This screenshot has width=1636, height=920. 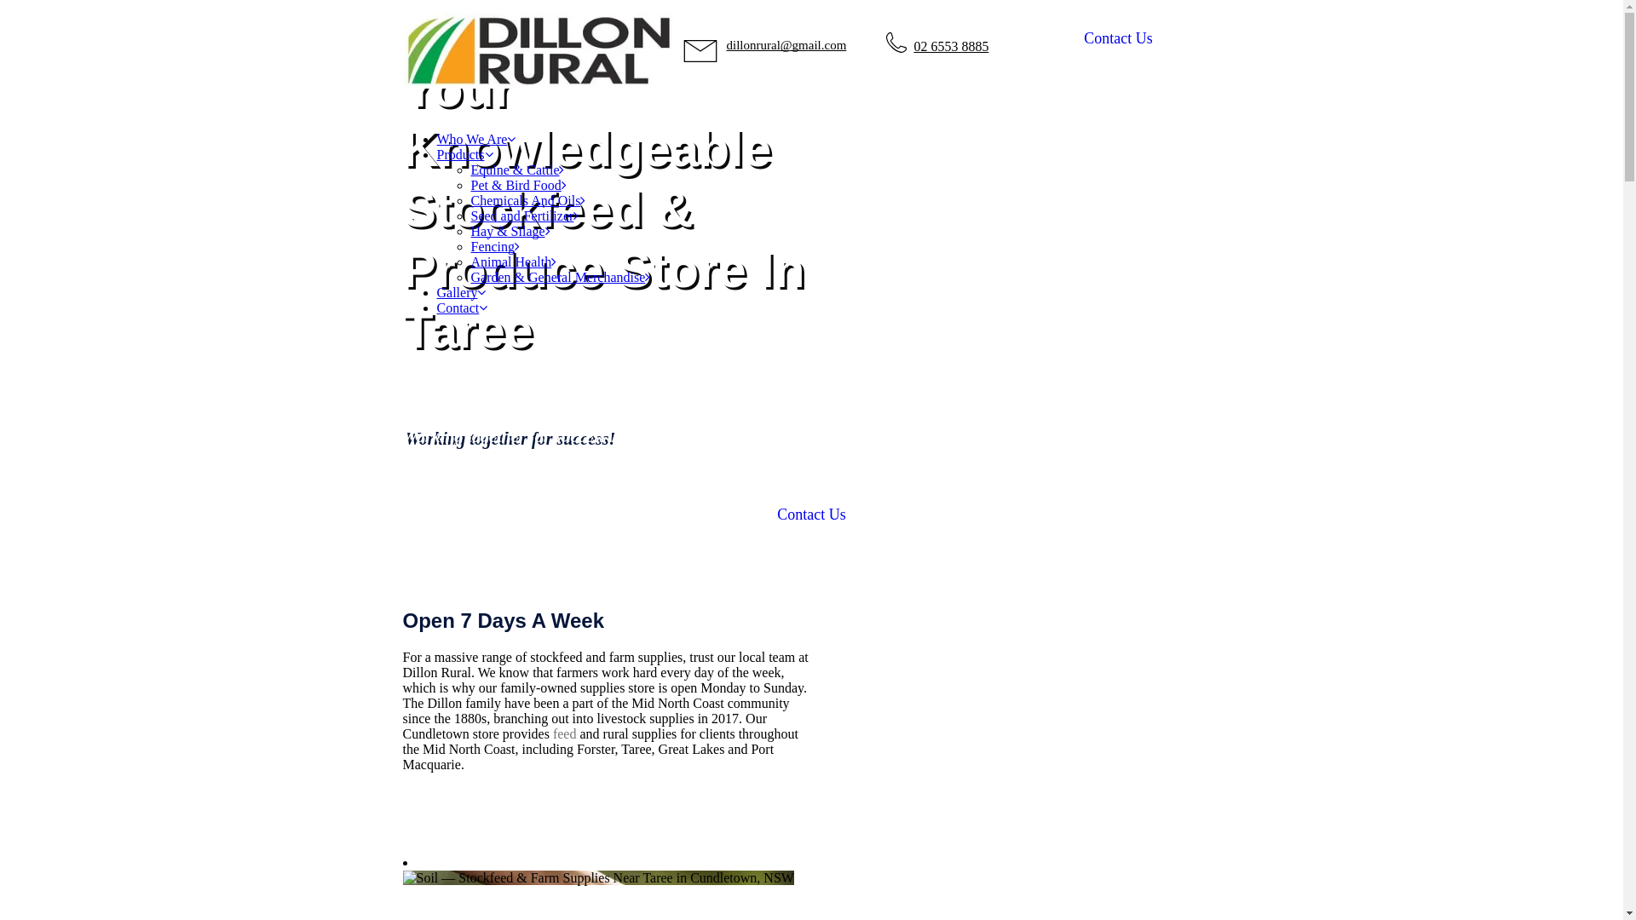 I want to click on Fencing, so click(x=495, y=247).